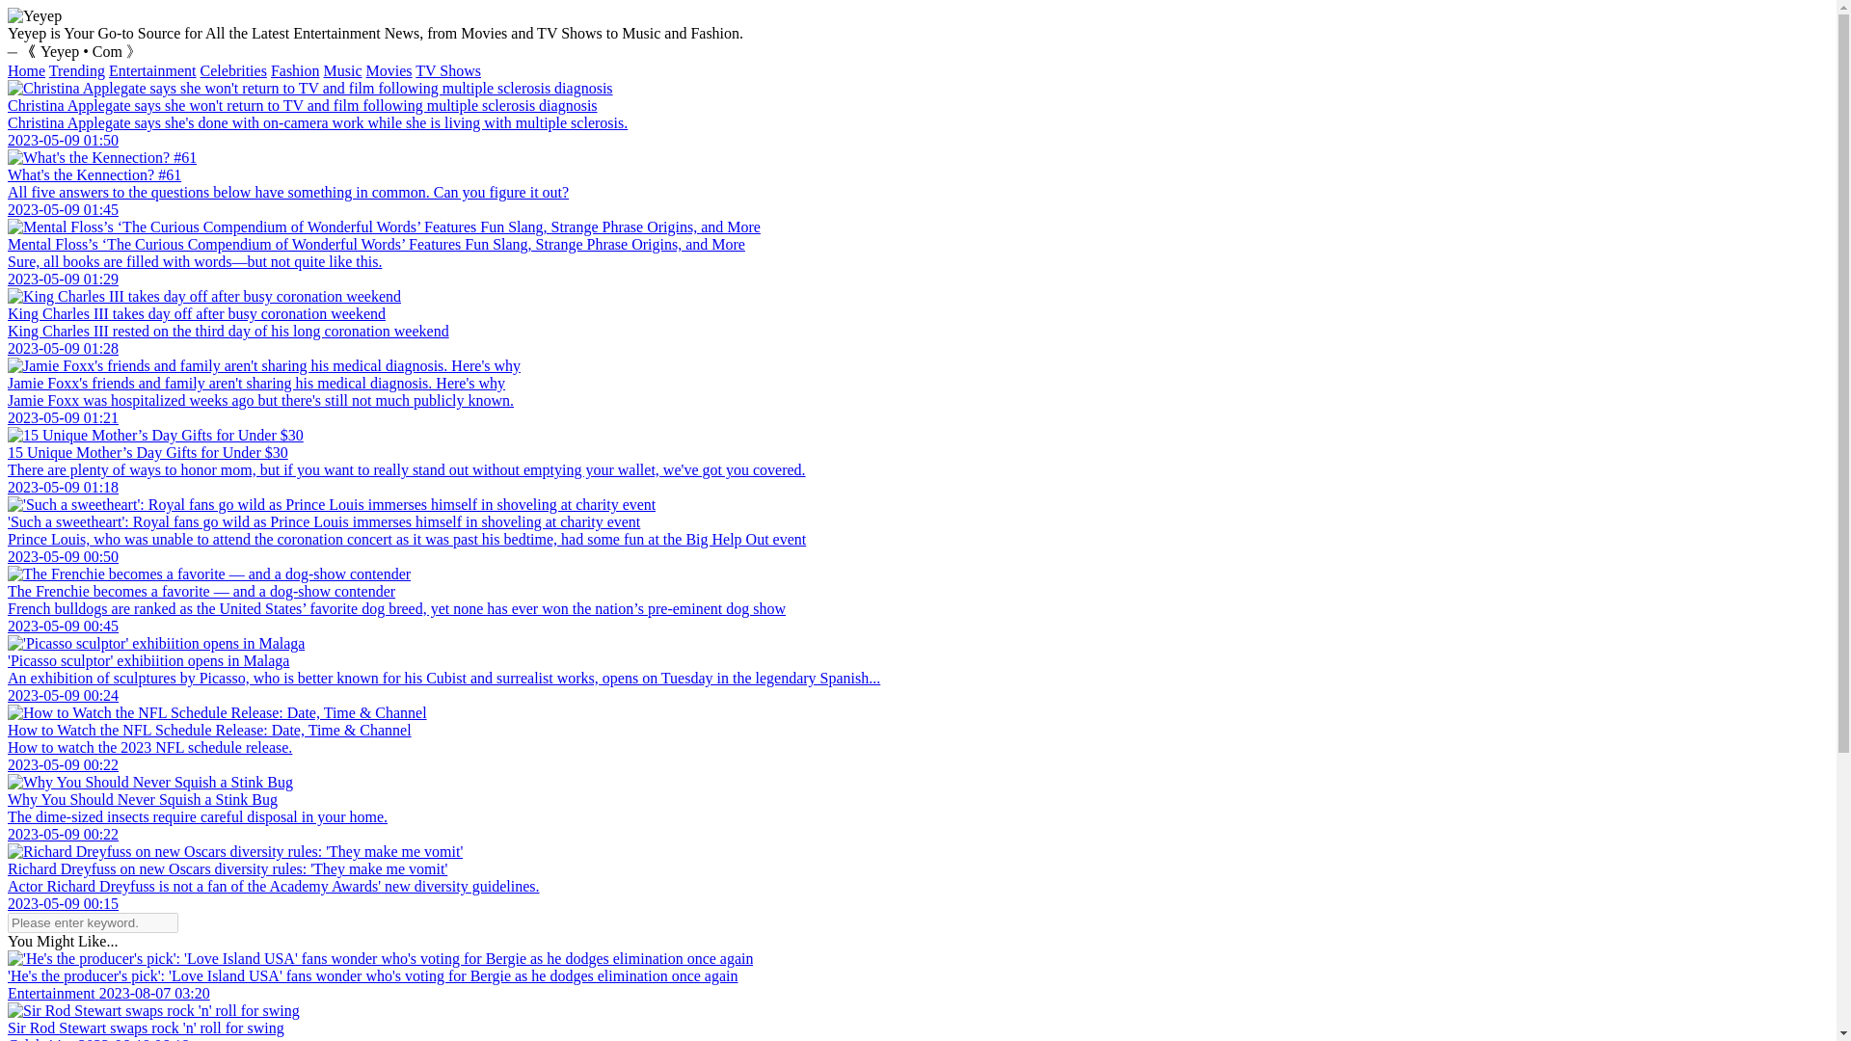 This screenshot has height=1041, width=1851. What do you see at coordinates (295, 70) in the screenshot?
I see `Fashion` at bounding box center [295, 70].